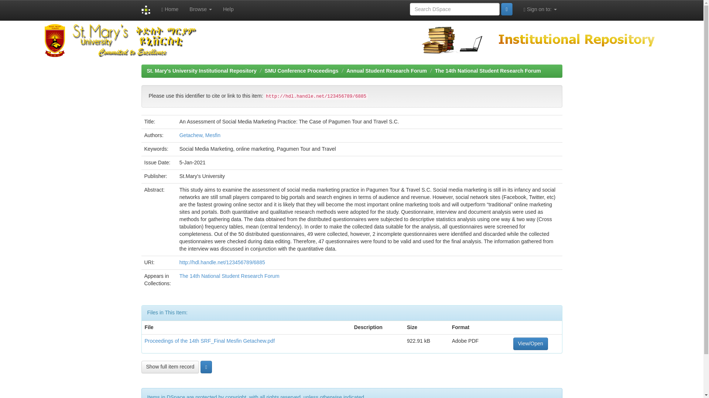 The height and width of the screenshot is (398, 709). I want to click on Annual Student Research Forum, so click(386, 70).